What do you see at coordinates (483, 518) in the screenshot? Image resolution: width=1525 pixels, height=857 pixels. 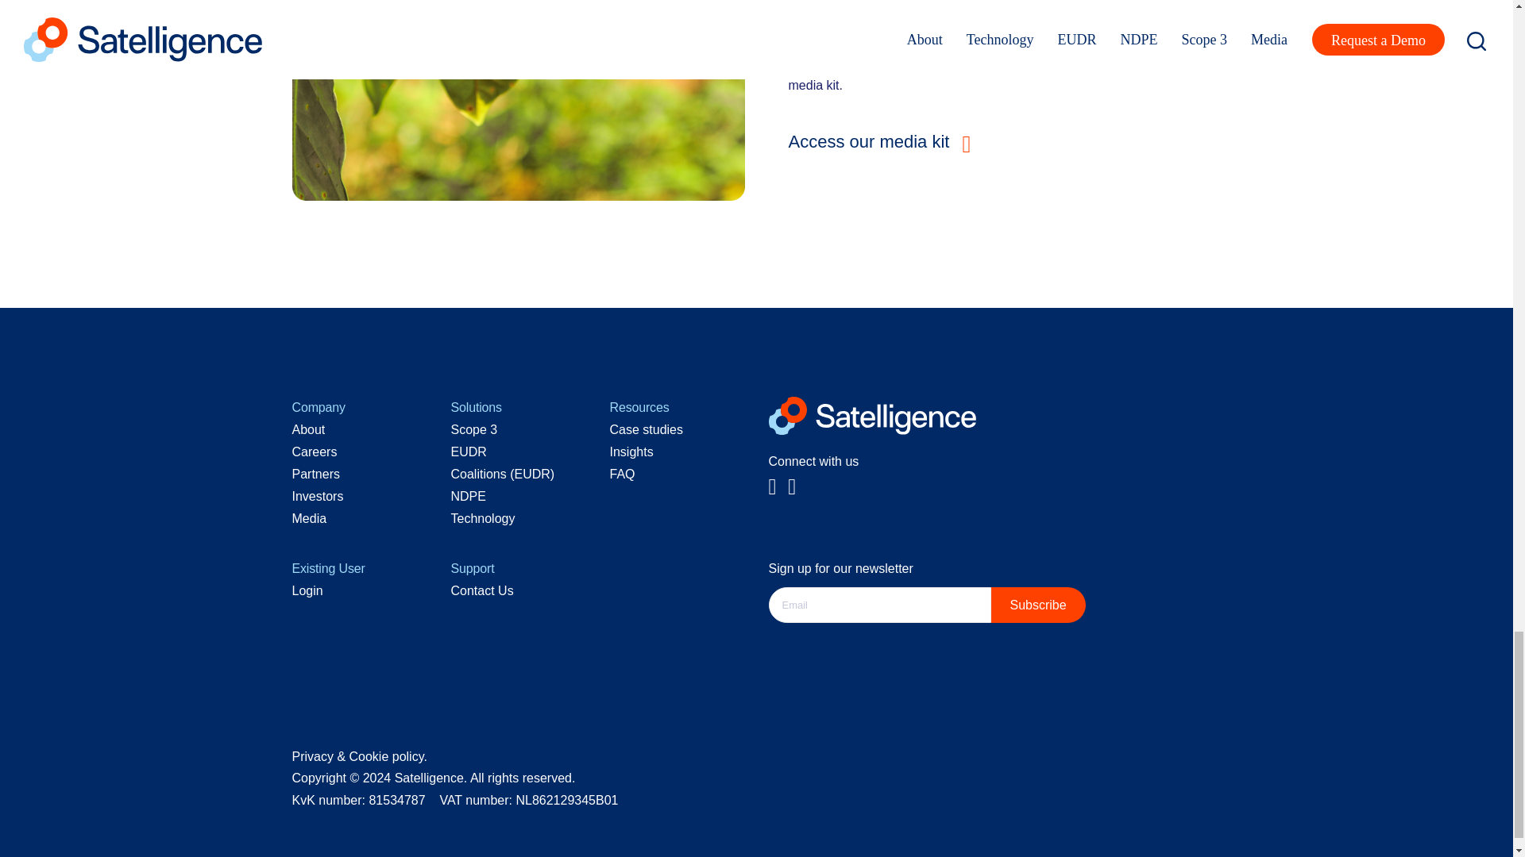 I see `Technology` at bounding box center [483, 518].